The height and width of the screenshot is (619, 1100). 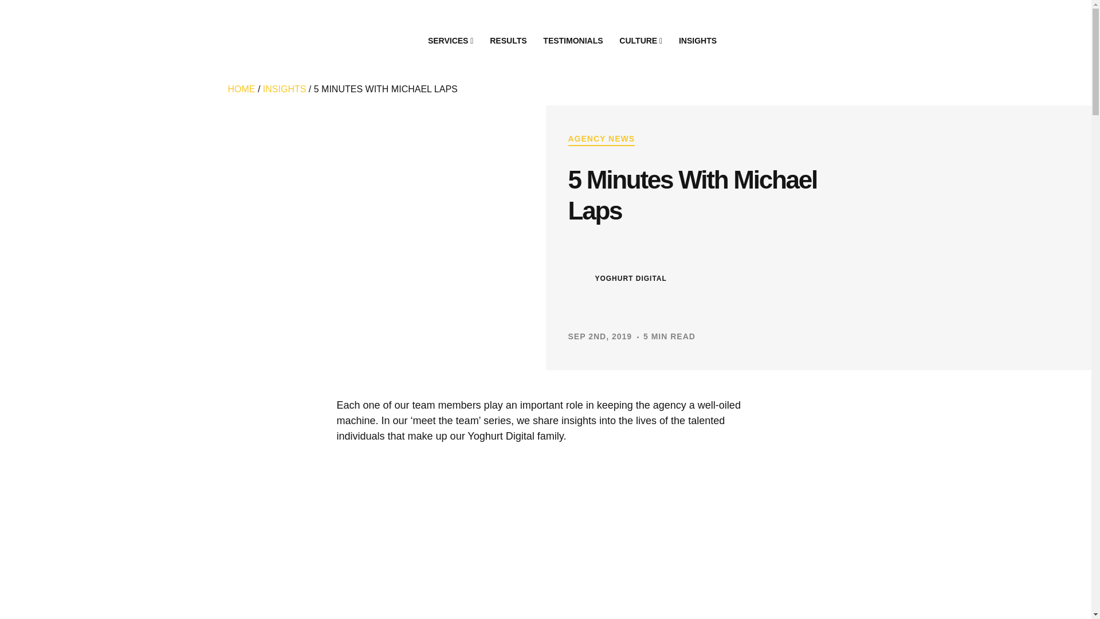 What do you see at coordinates (641, 40) in the screenshot?
I see `CULTURE` at bounding box center [641, 40].